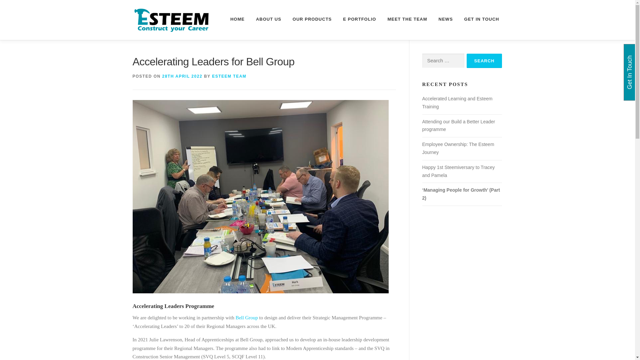 This screenshot has width=640, height=360. What do you see at coordinates (479, 19) in the screenshot?
I see `GET IN TOUCH` at bounding box center [479, 19].